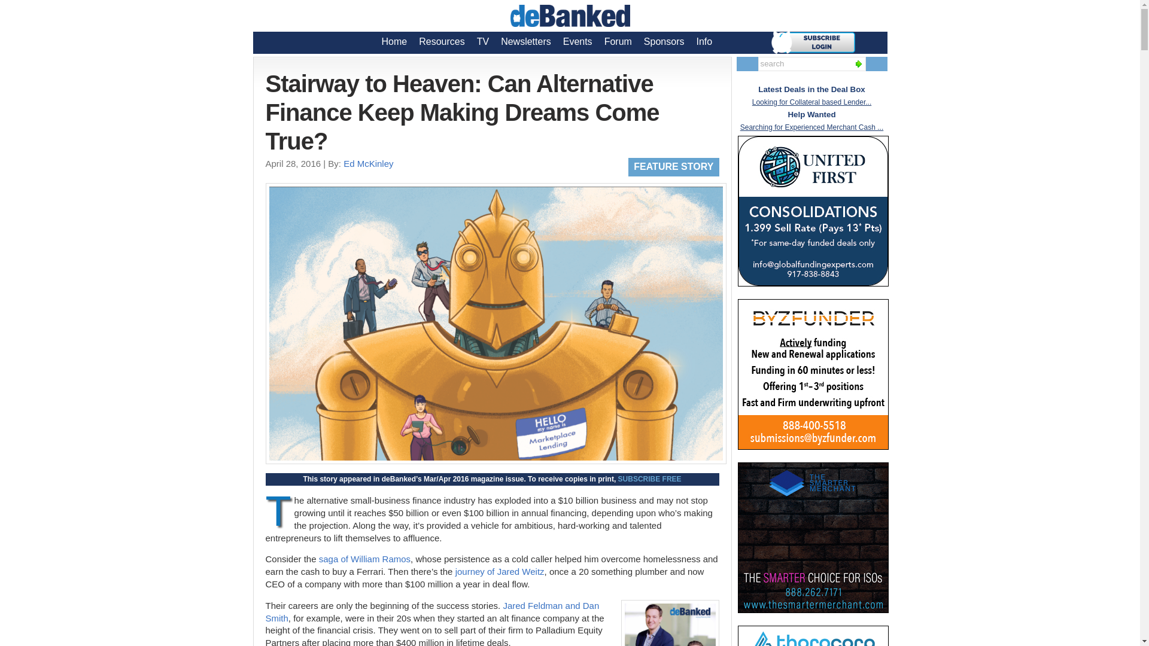 The height and width of the screenshot is (646, 1149). Describe the element at coordinates (649, 479) in the screenshot. I see `SUBSCRIBE FREE` at that location.